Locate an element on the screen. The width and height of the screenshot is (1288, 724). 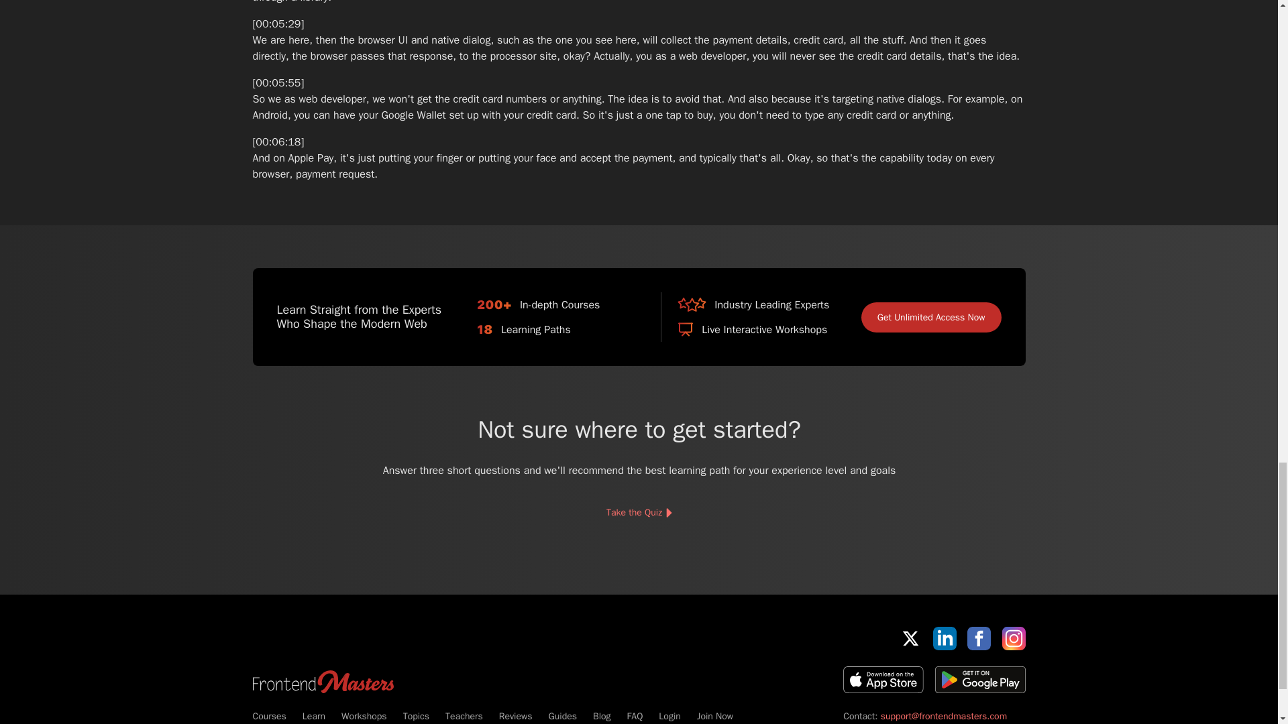
LinkedIn is located at coordinates (945, 638).